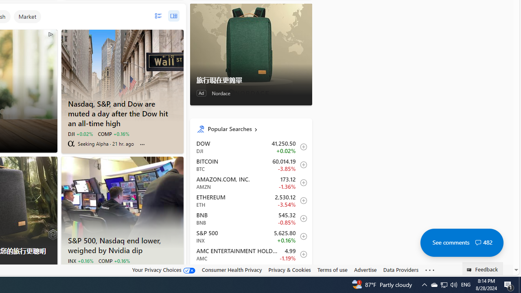 The image size is (521, 293). Describe the element at coordinates (232, 270) in the screenshot. I see `Consumer Health Privacy` at that location.